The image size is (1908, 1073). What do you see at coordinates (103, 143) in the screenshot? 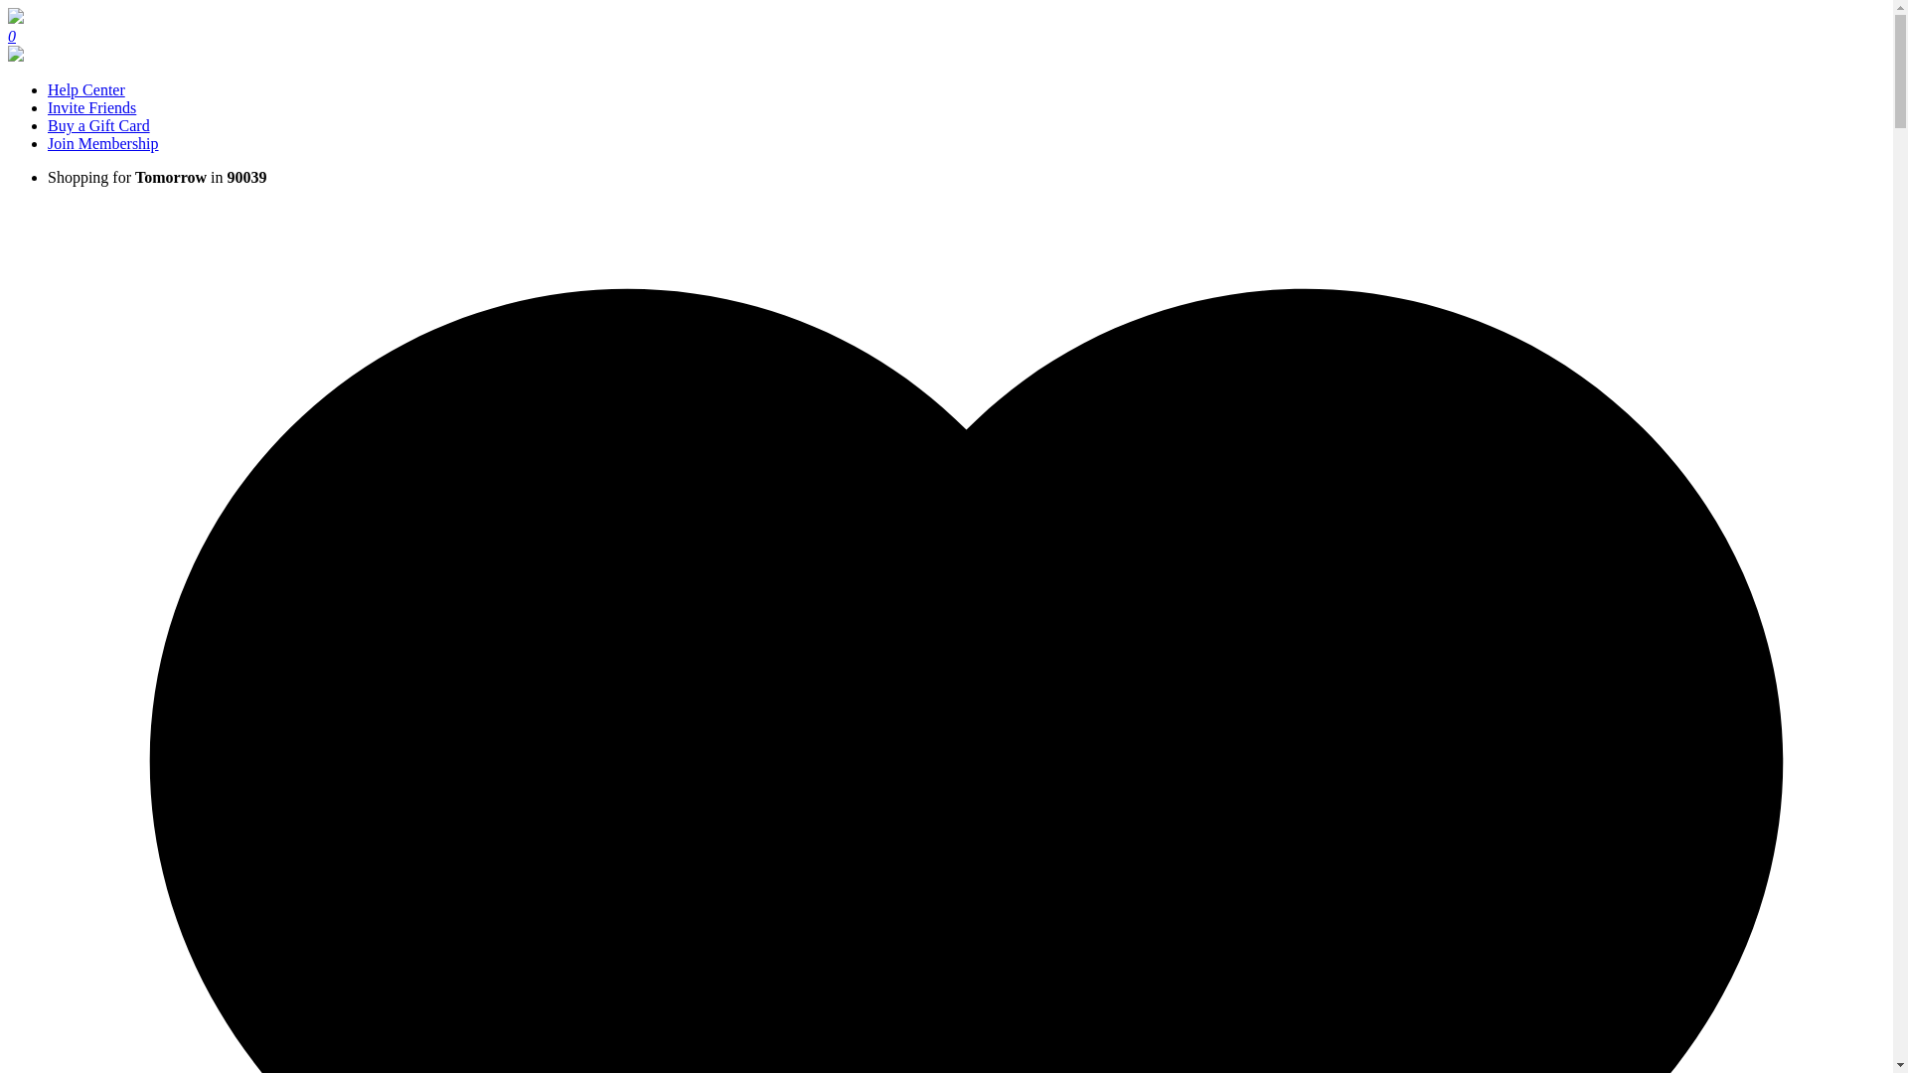
I see `Join Membership` at bounding box center [103, 143].